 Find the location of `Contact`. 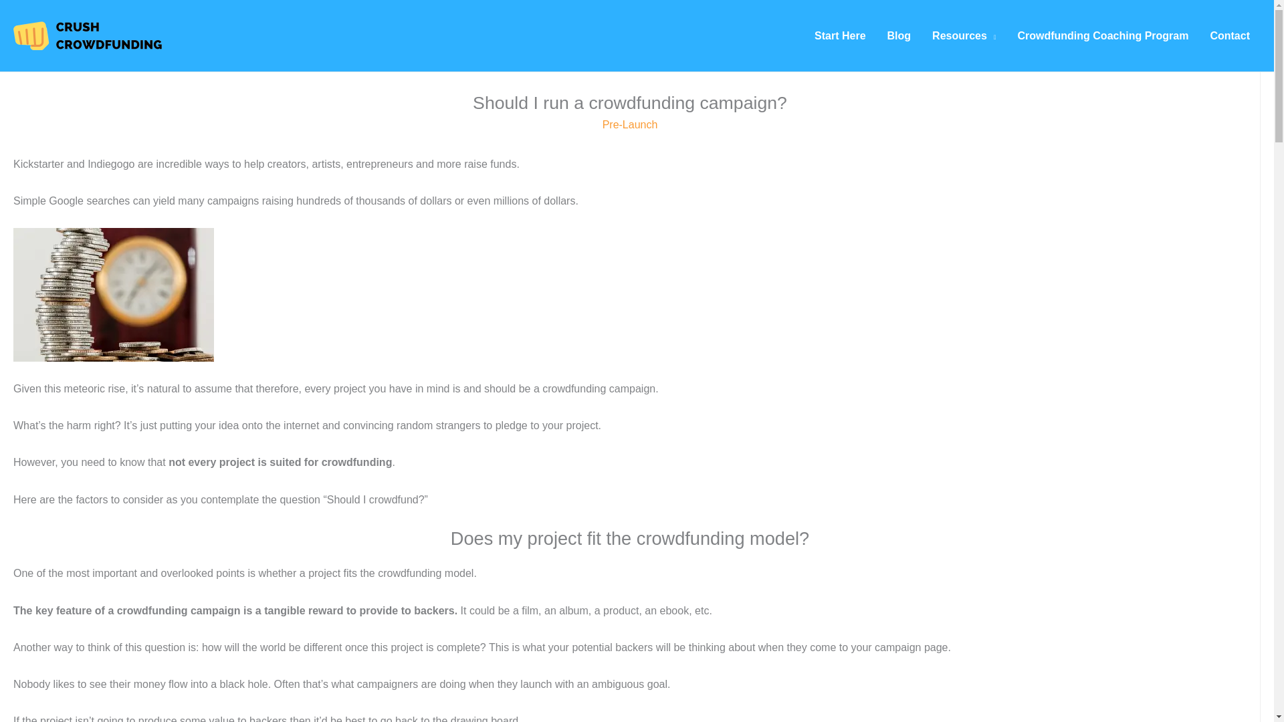

Contact is located at coordinates (1230, 36).